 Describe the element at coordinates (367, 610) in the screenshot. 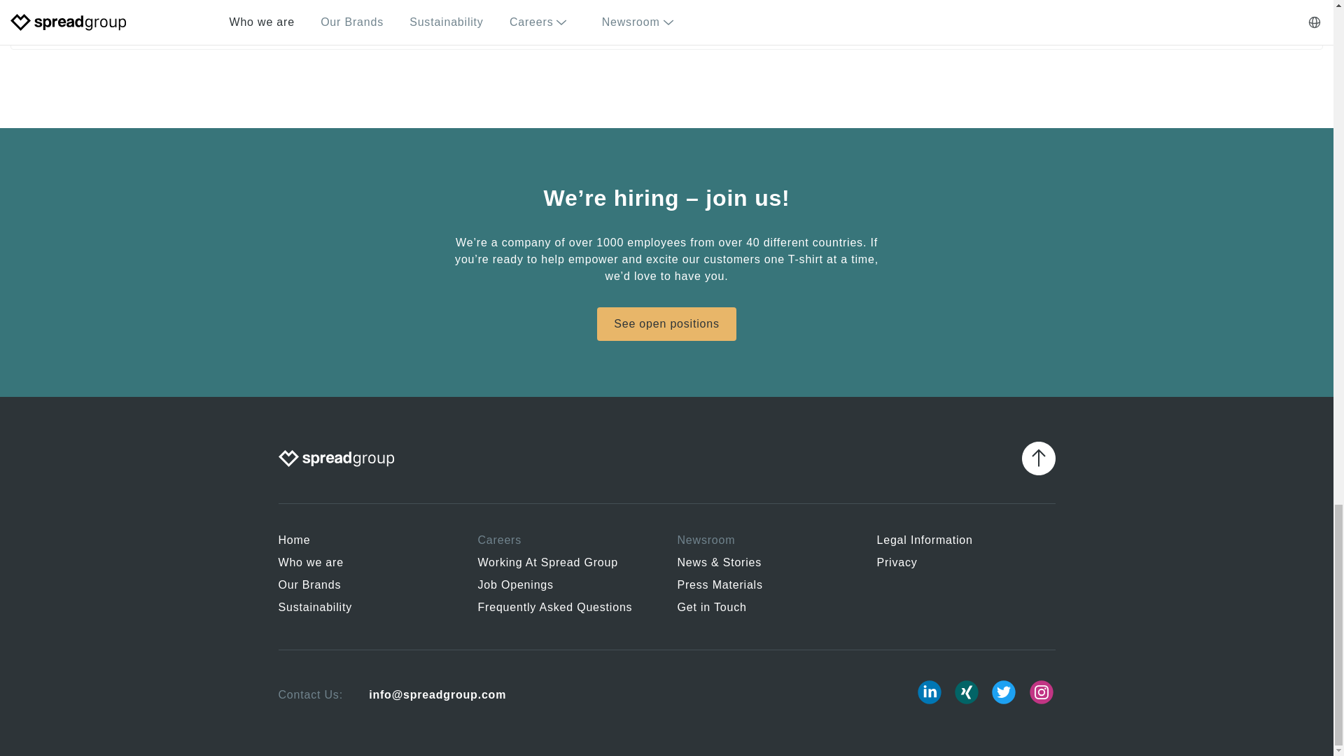

I see `Sustainability` at that location.